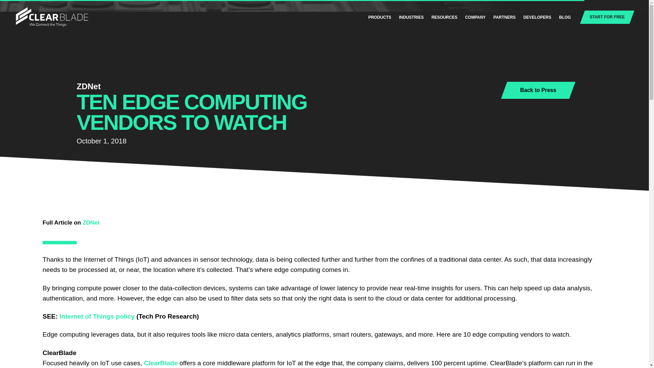  What do you see at coordinates (537, 17) in the screenshot?
I see `DEVELOPERS` at bounding box center [537, 17].